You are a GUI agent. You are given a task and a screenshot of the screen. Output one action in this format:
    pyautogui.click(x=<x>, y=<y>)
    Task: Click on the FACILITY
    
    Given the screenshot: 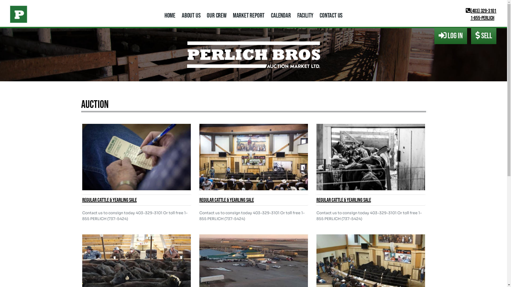 What is the action you would take?
    pyautogui.click(x=305, y=15)
    